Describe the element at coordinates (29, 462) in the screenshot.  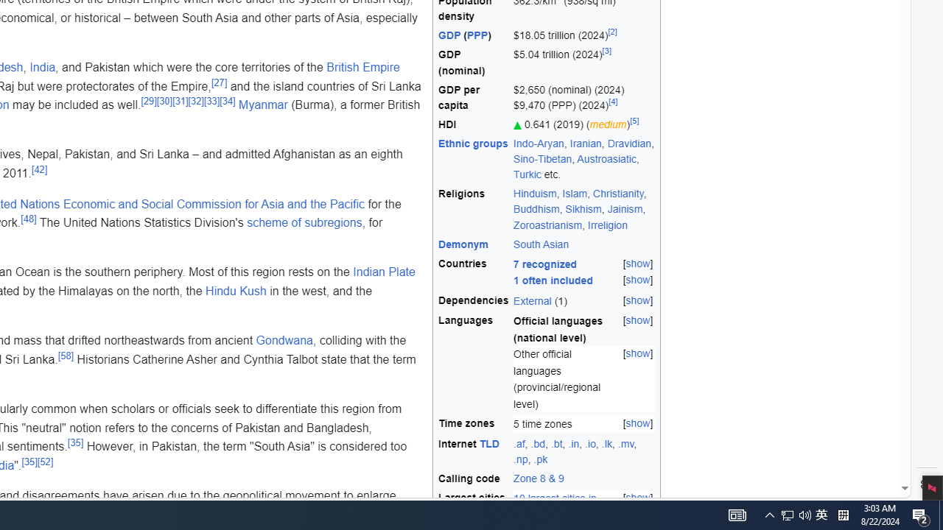
I see `[35]` at that location.